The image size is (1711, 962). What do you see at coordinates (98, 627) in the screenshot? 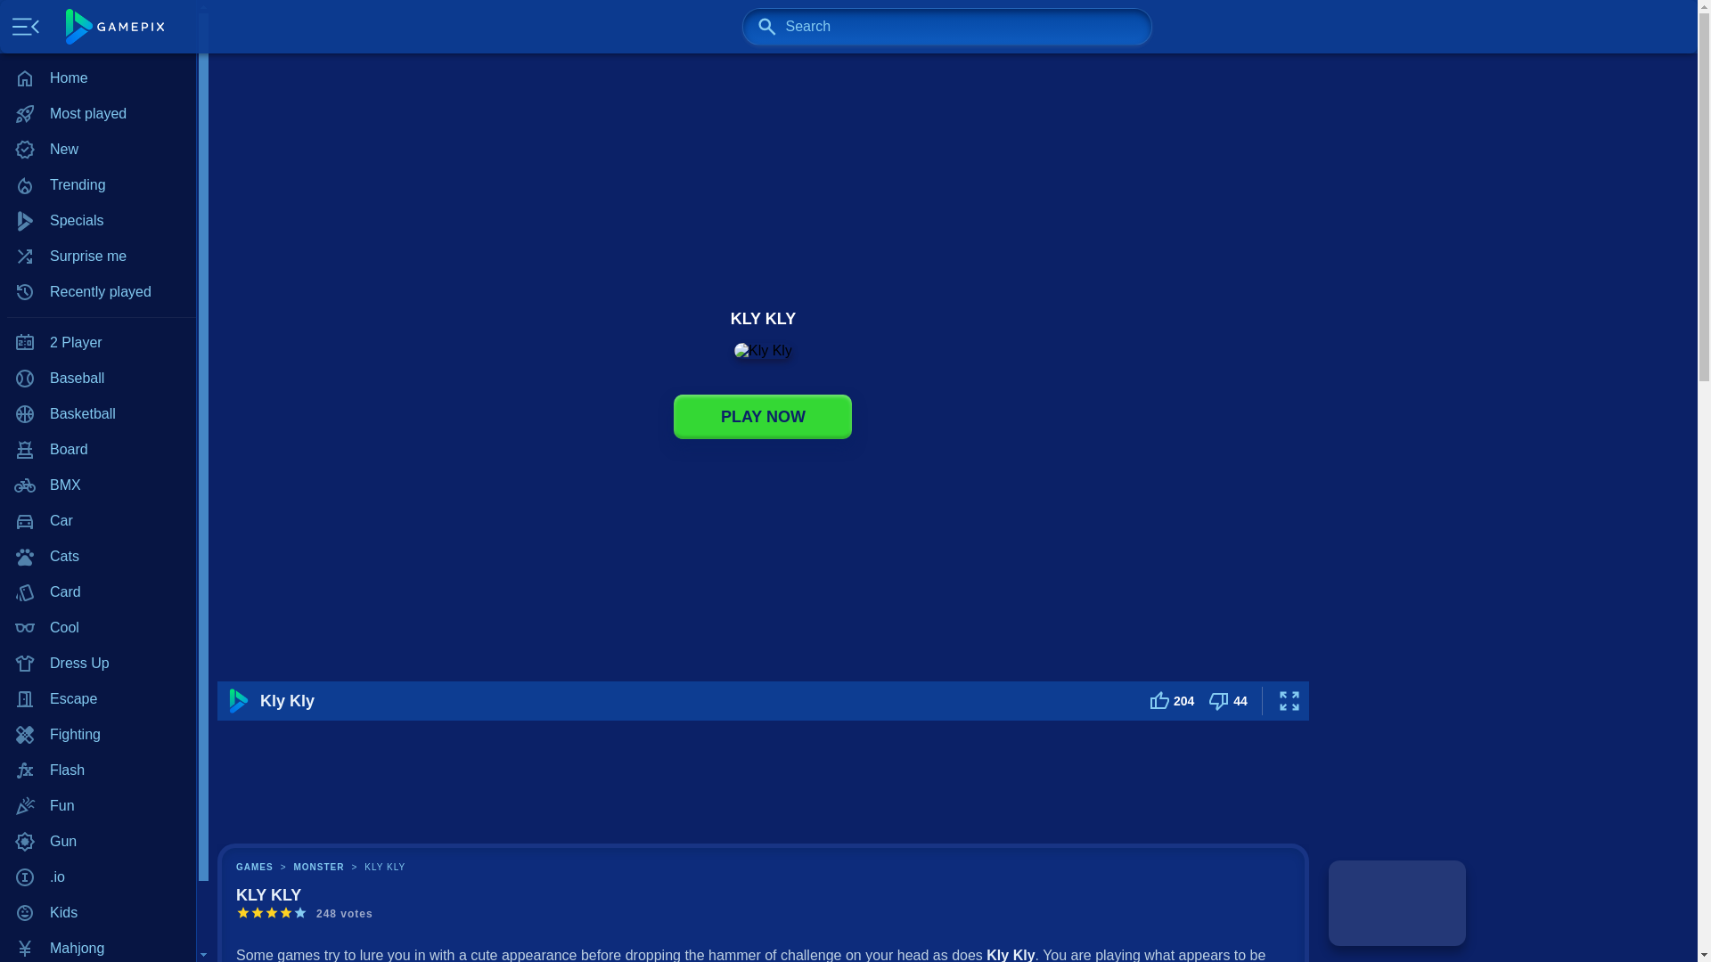
I see `Cool` at bounding box center [98, 627].